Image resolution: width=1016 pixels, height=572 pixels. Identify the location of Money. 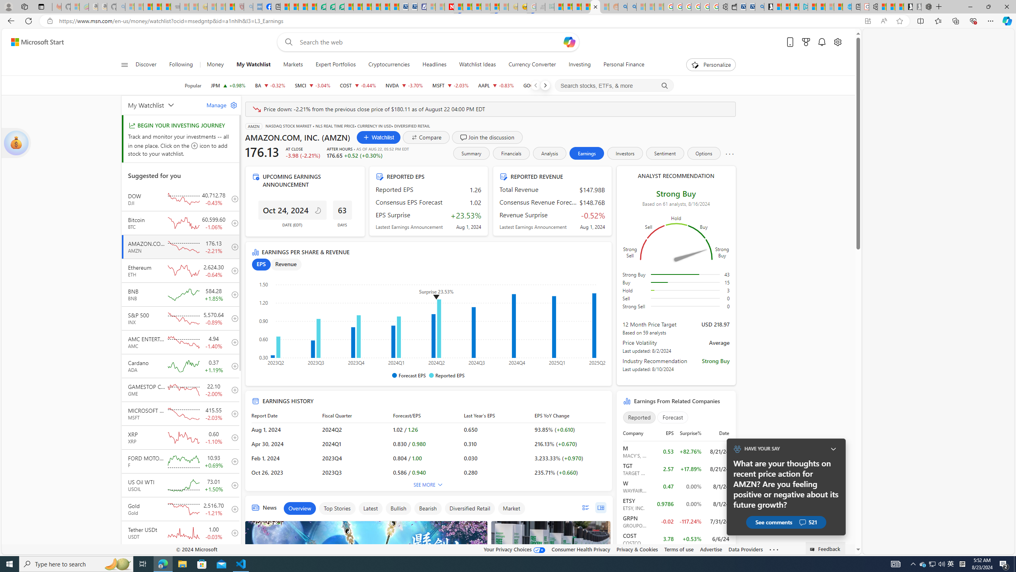
(215, 65).